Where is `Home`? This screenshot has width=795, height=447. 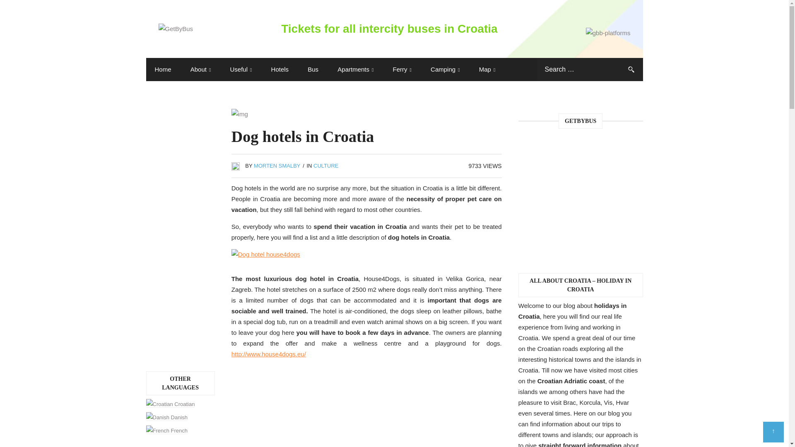
Home is located at coordinates (162, 70).